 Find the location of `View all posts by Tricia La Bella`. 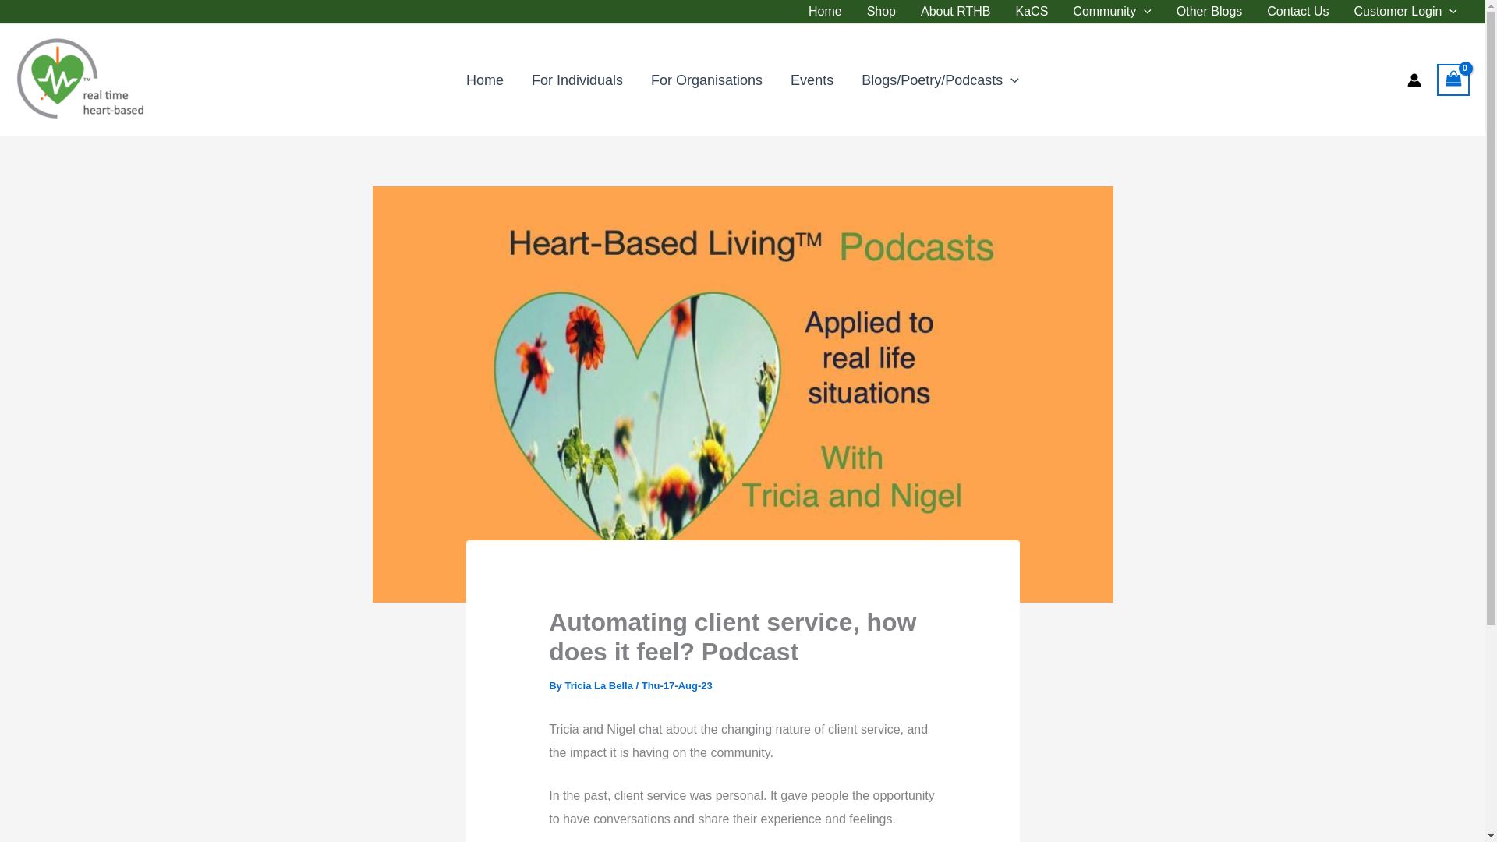

View all posts by Tricia La Bella is located at coordinates (599, 685).